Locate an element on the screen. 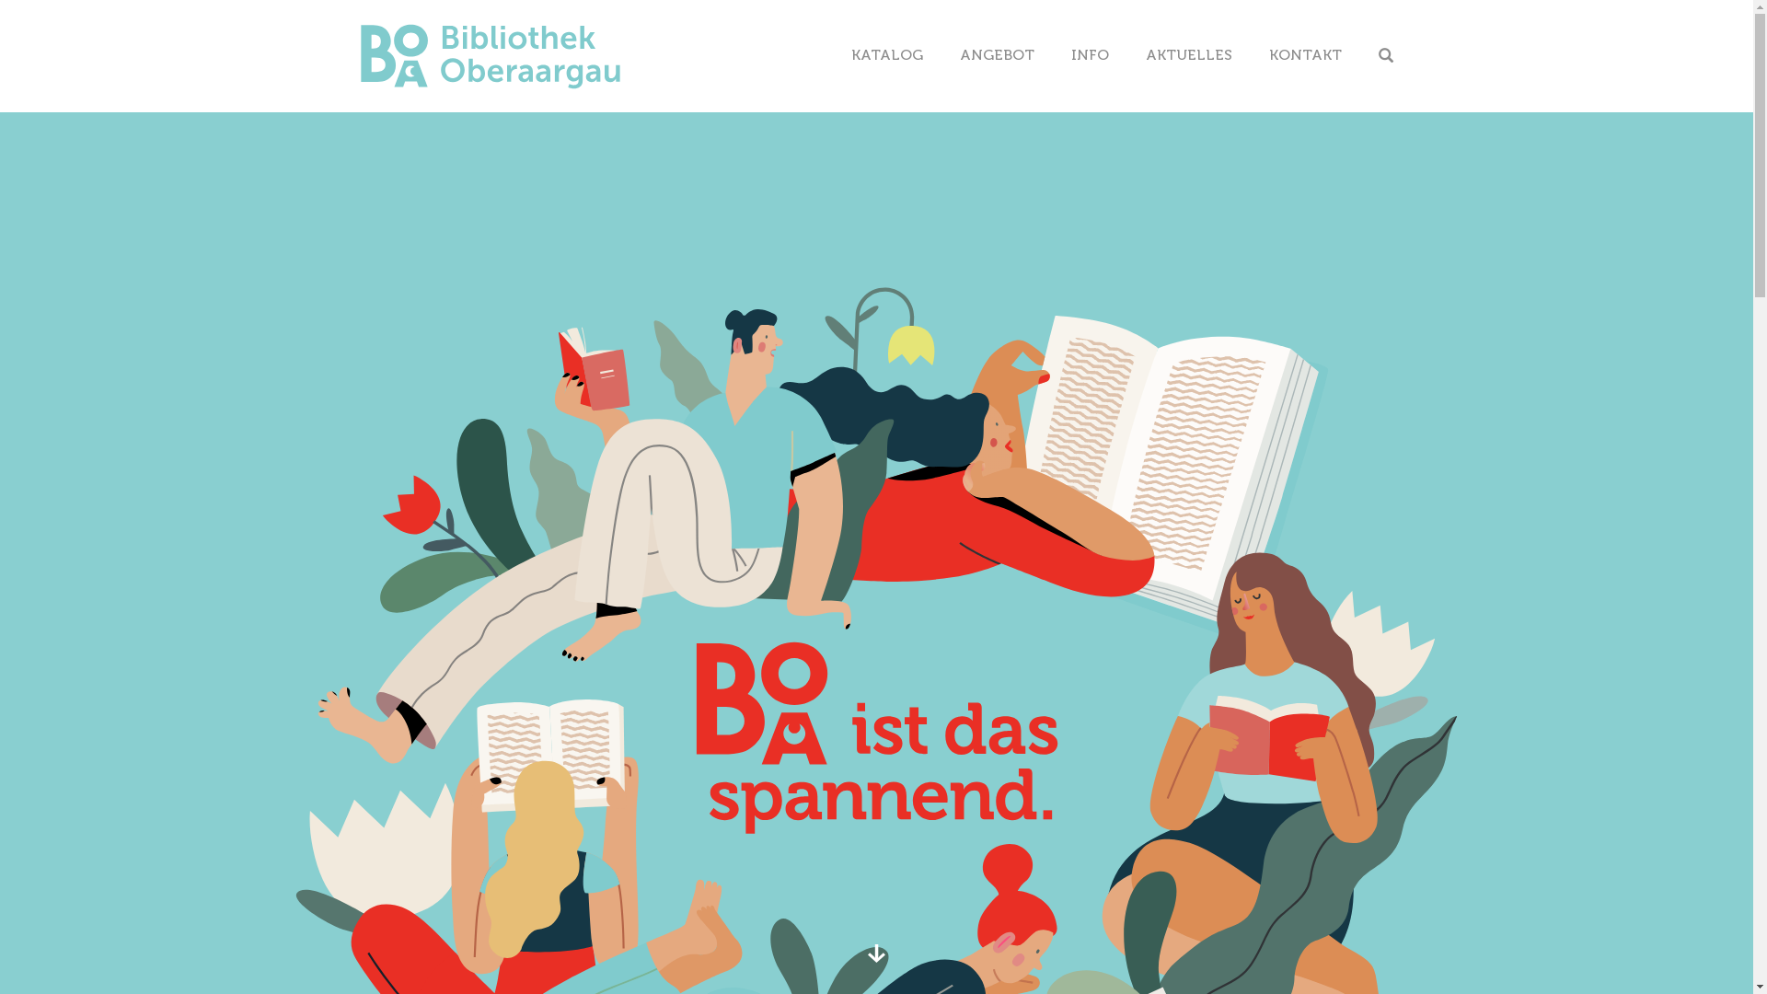 The height and width of the screenshot is (994, 1767). AKTUELLES is located at coordinates (1188, 55).